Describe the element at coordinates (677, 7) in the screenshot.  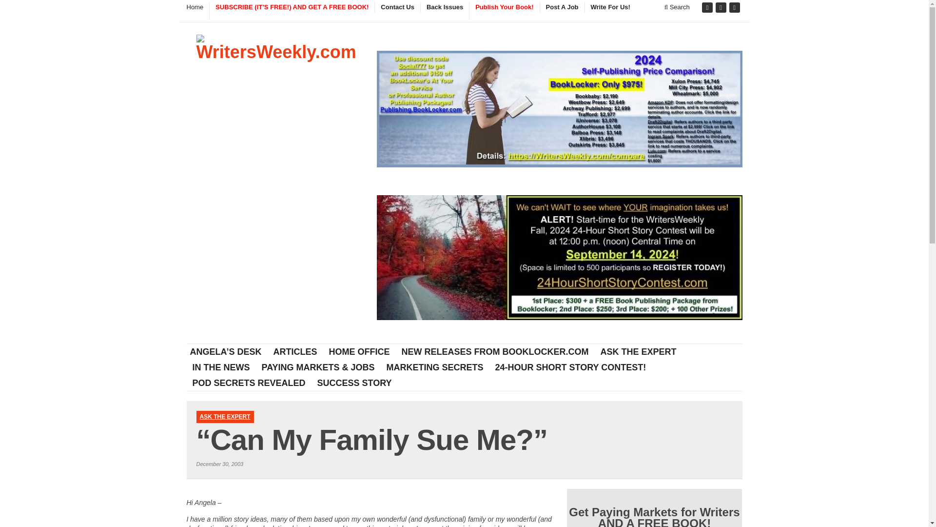
I see `Search` at that location.